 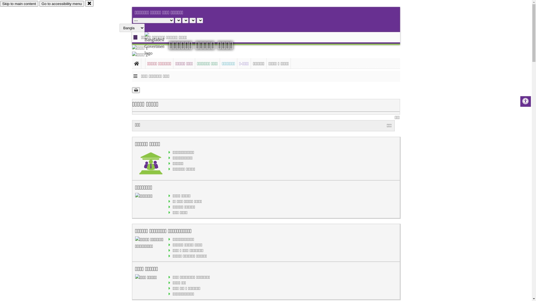 What do you see at coordinates (62, 4) in the screenshot?
I see `Go to accessibility menu` at bounding box center [62, 4].